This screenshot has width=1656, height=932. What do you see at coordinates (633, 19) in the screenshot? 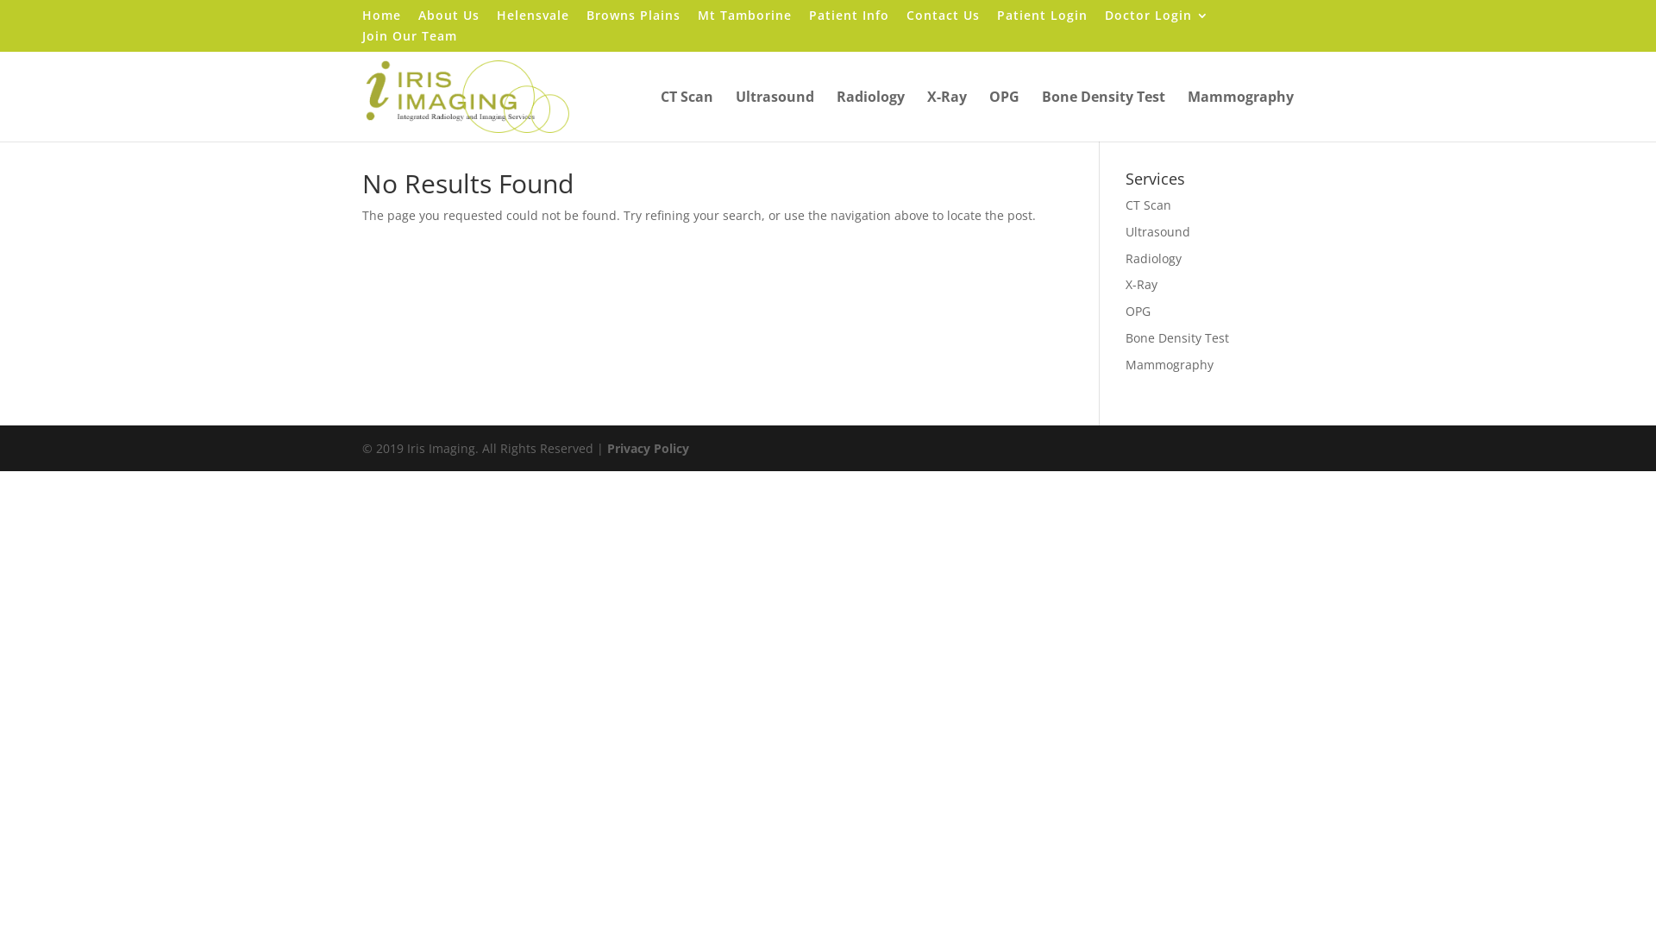
I see `Browns Plains` at bounding box center [633, 19].